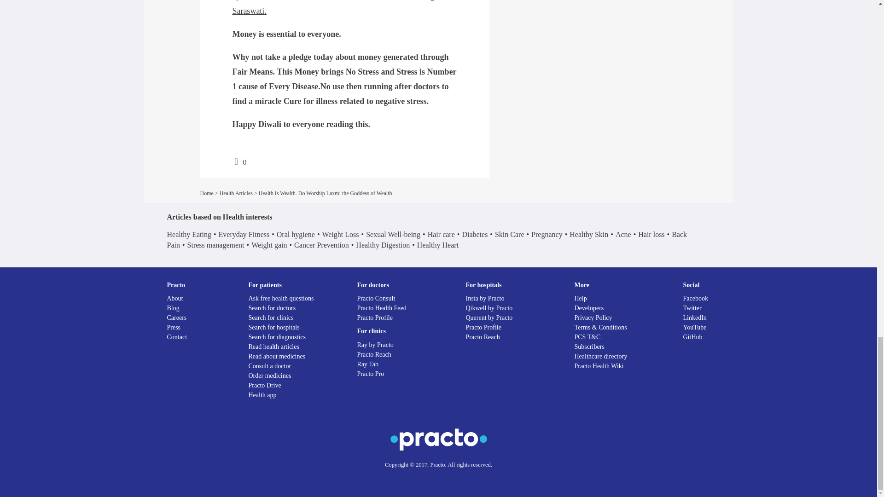 The height and width of the screenshot is (497, 884). I want to click on Diabetes, so click(474, 235).